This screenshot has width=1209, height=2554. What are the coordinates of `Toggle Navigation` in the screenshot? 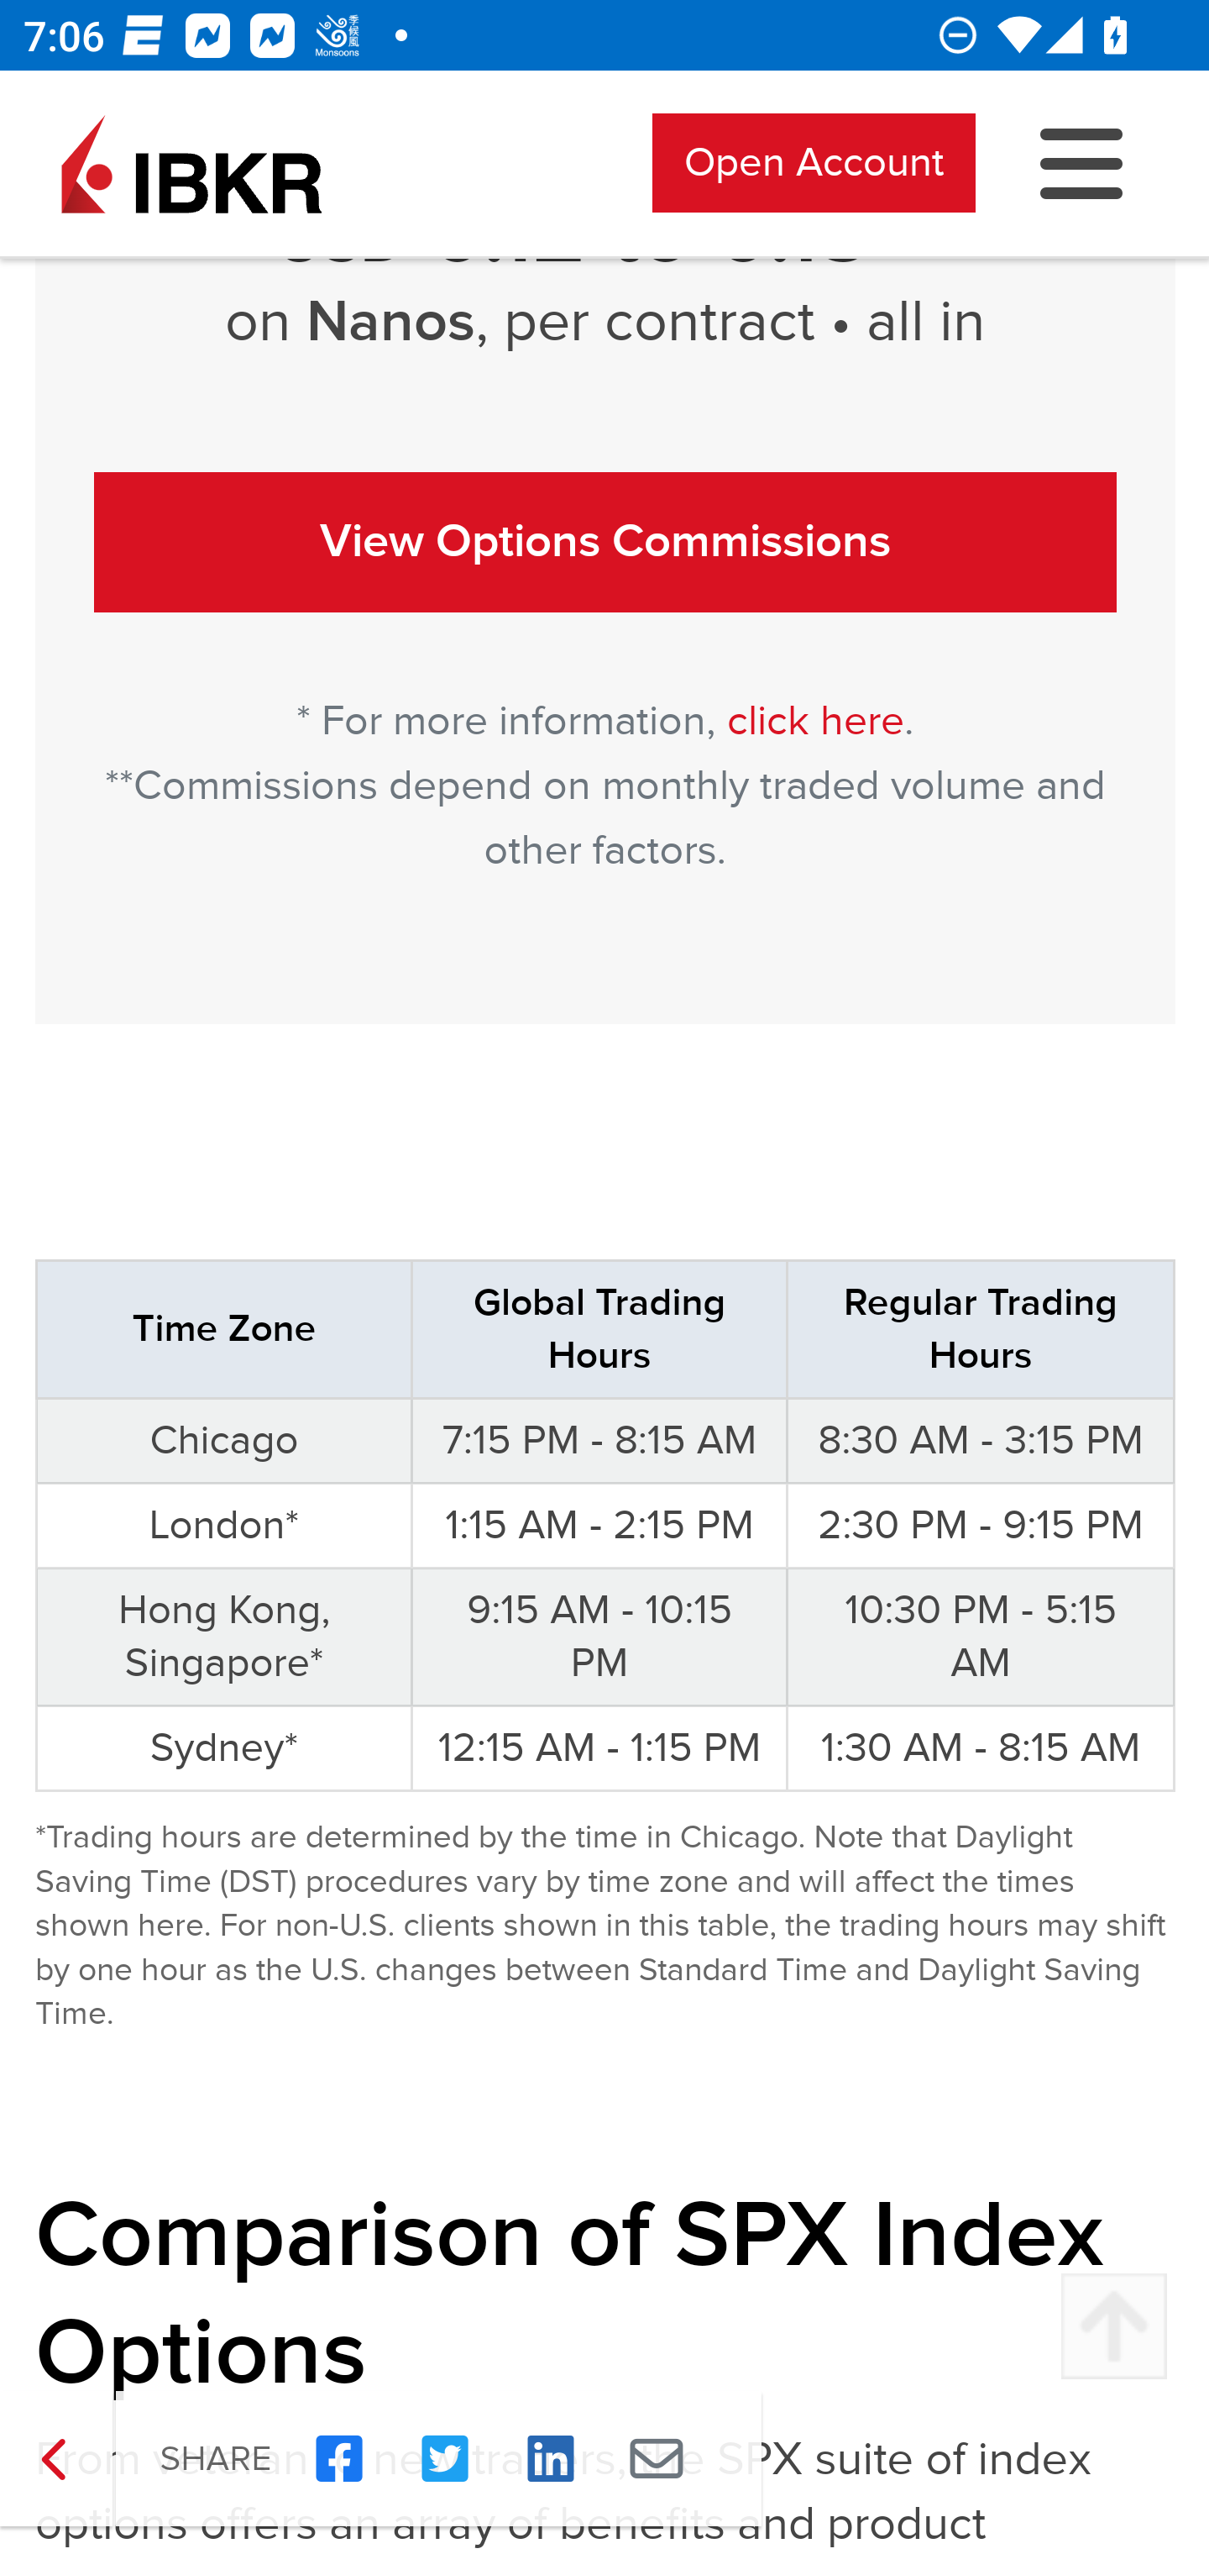 It's located at (1082, 163).